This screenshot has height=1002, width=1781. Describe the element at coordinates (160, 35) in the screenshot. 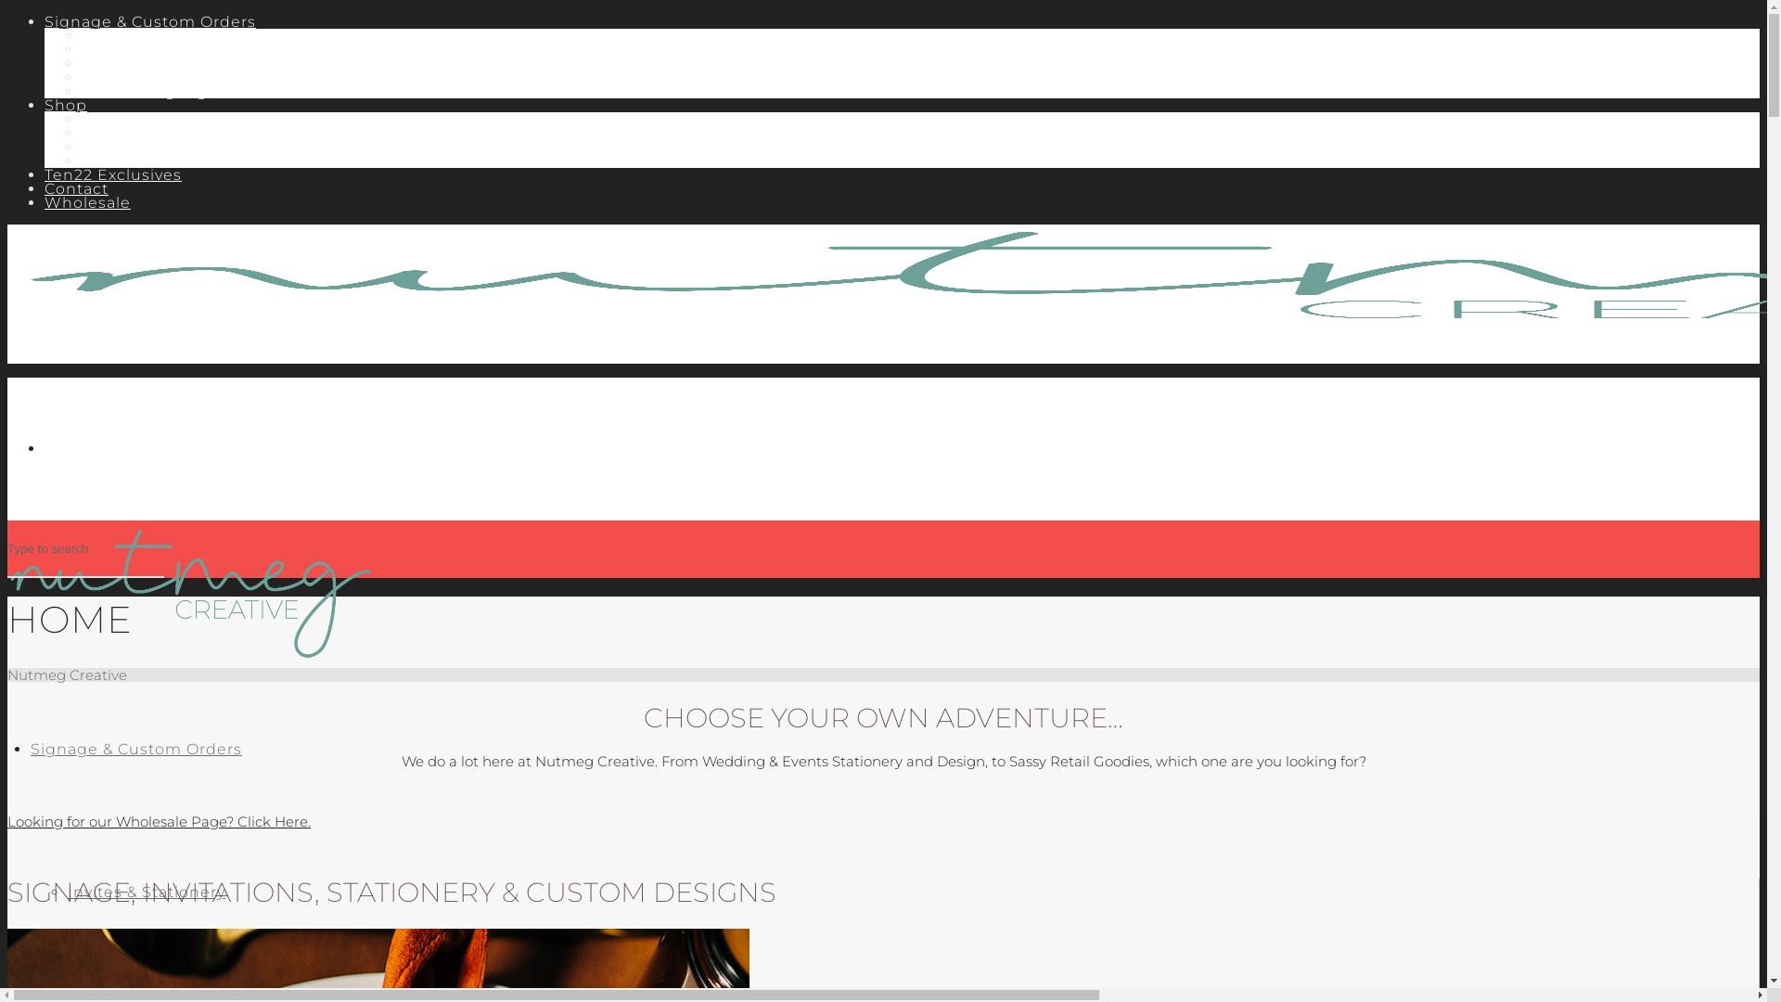

I see `Invites & Stationery` at that location.